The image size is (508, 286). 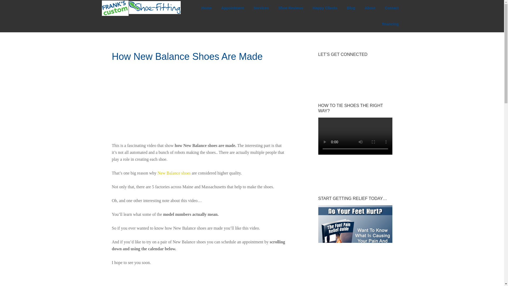 I want to click on Shoe Reviews, so click(x=291, y=8).